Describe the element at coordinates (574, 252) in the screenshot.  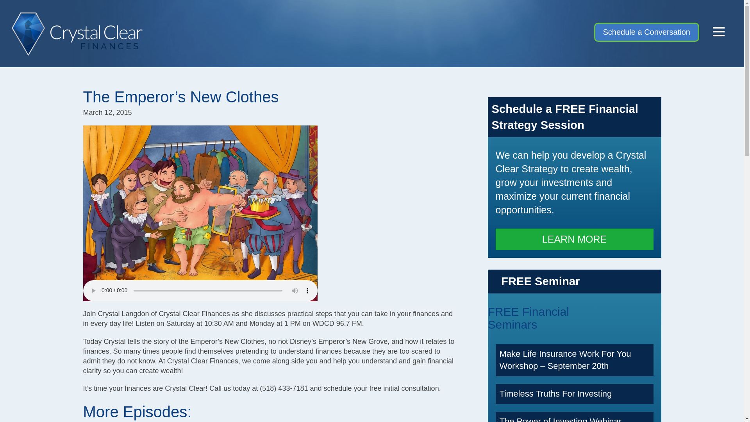
I see `LEARN MORE` at that location.